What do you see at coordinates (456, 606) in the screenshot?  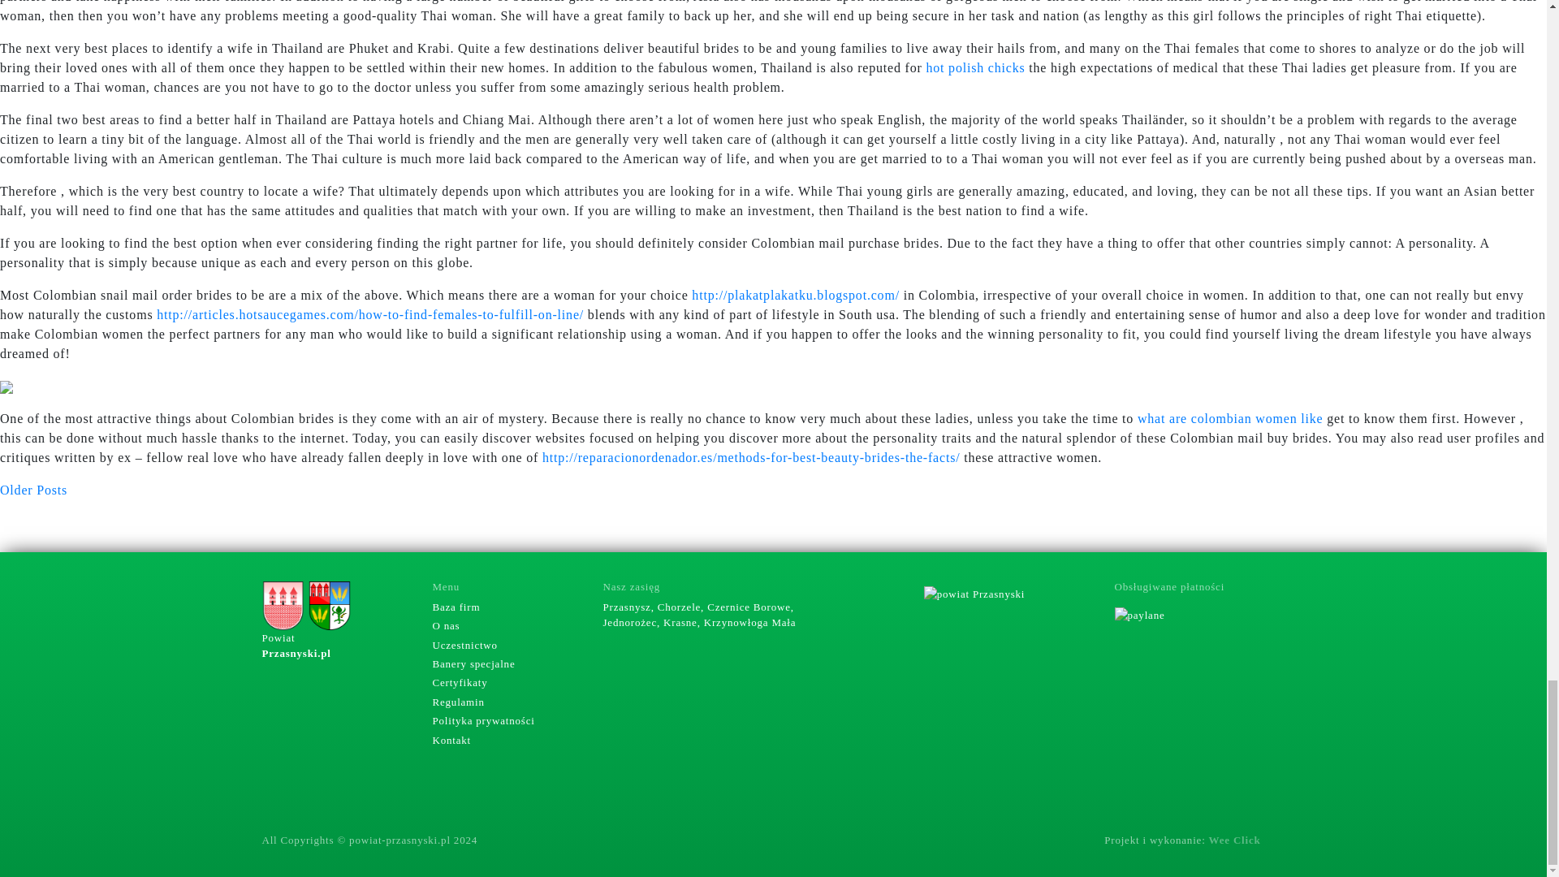 I see `Baza firm` at bounding box center [456, 606].